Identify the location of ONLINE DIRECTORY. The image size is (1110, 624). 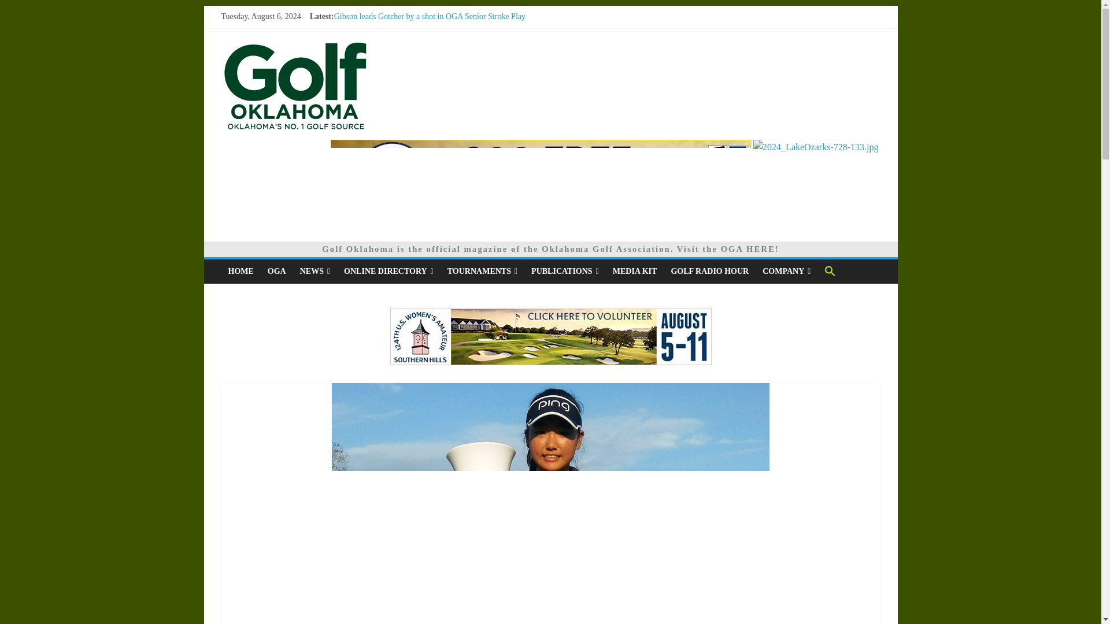
(388, 272).